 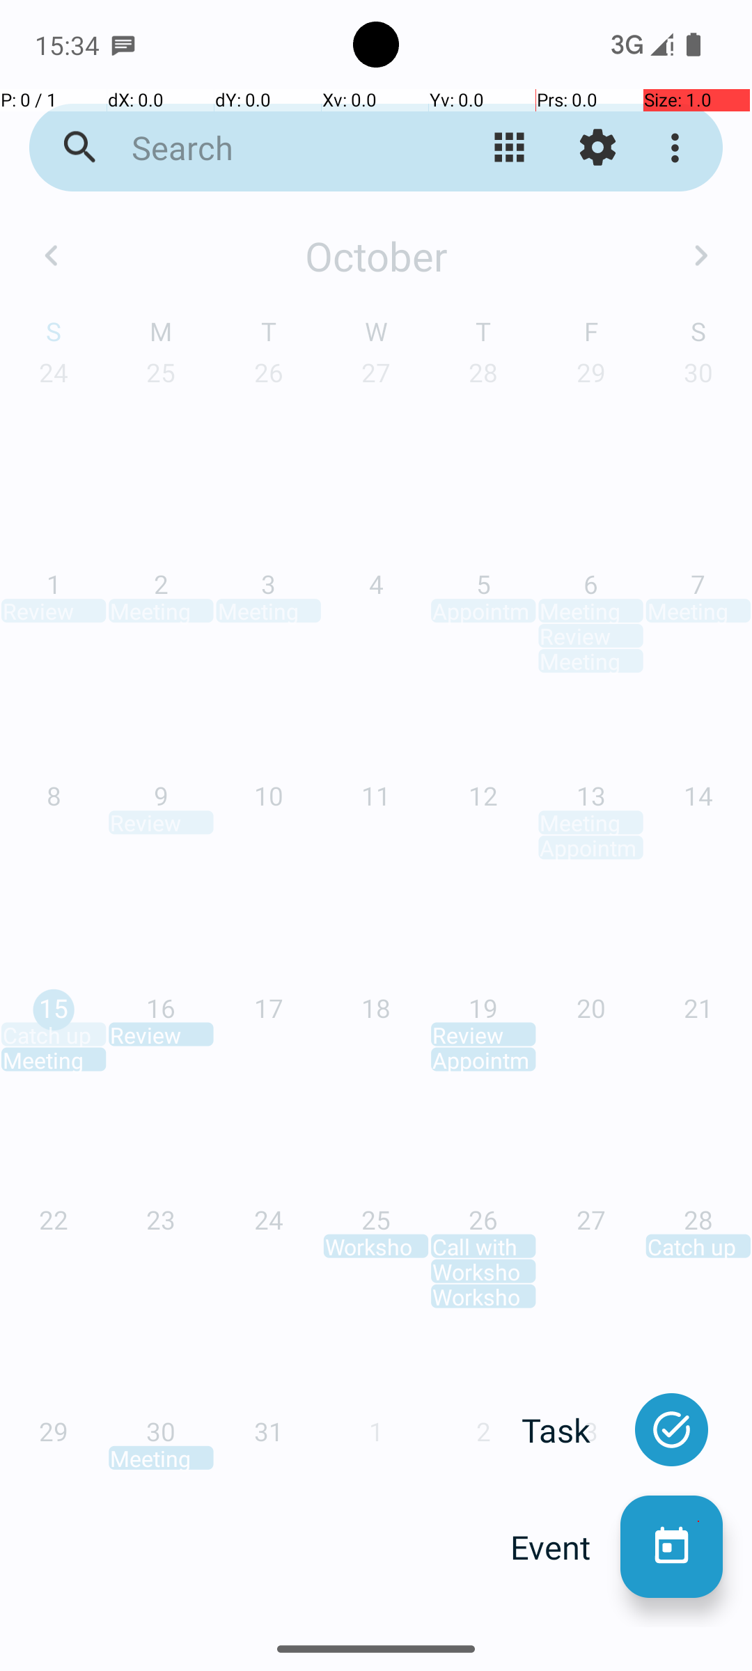 What do you see at coordinates (565, 1547) in the screenshot?
I see `Event` at bounding box center [565, 1547].